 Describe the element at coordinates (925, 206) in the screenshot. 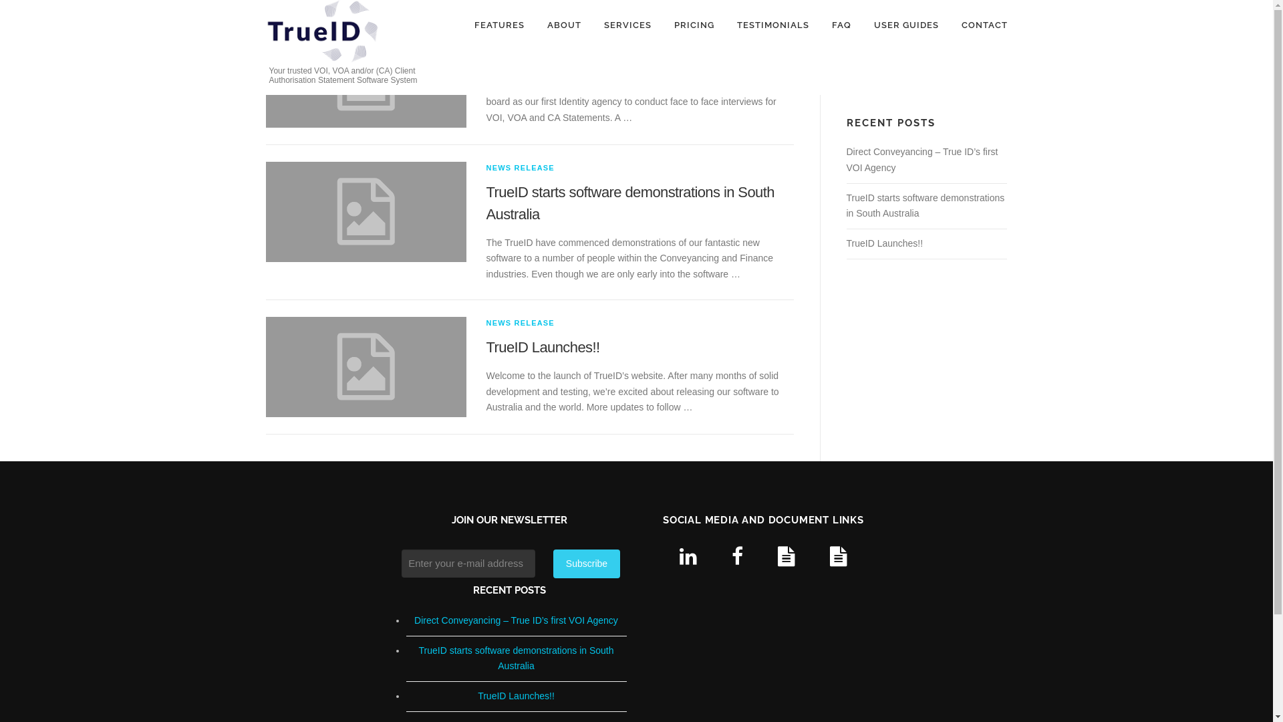

I see `TrueID starts software demonstrations in South Australia` at that location.